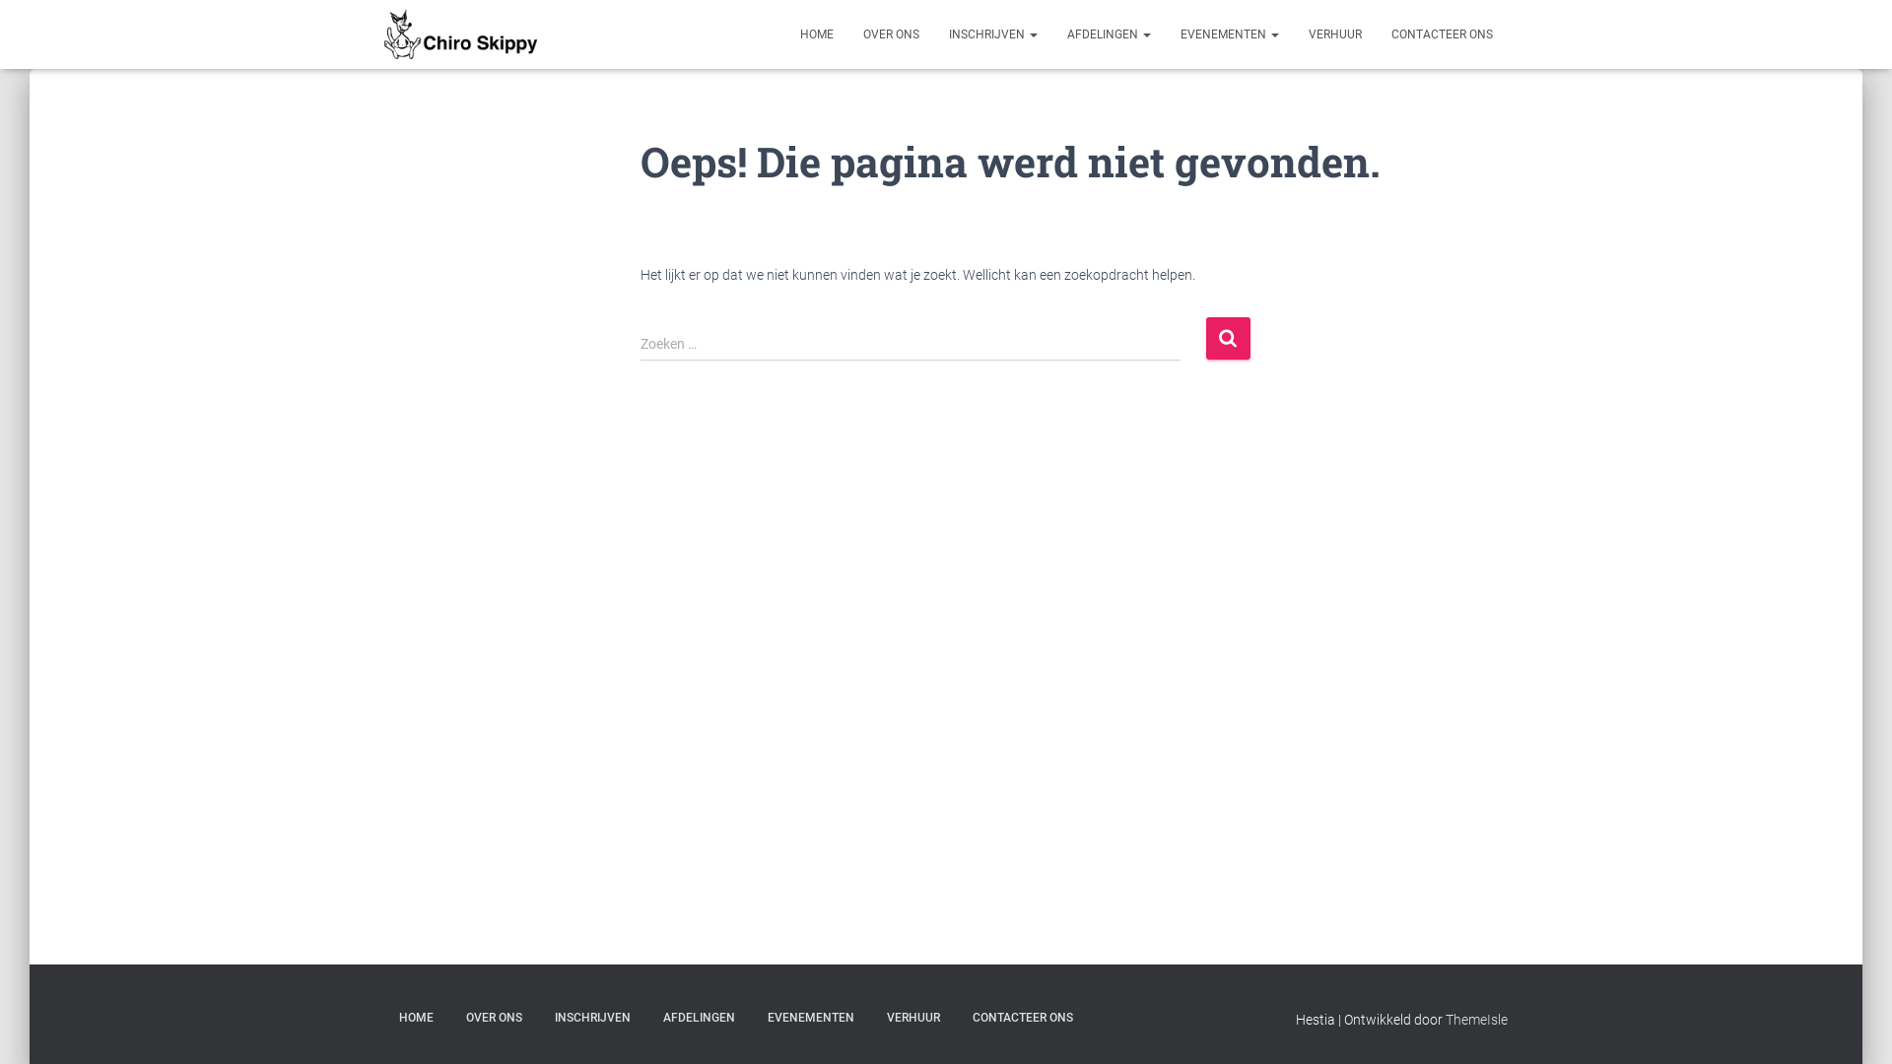 This screenshot has height=1064, width=1892. What do you see at coordinates (700, 1019) in the screenshot?
I see `AFDELINGEN` at bounding box center [700, 1019].